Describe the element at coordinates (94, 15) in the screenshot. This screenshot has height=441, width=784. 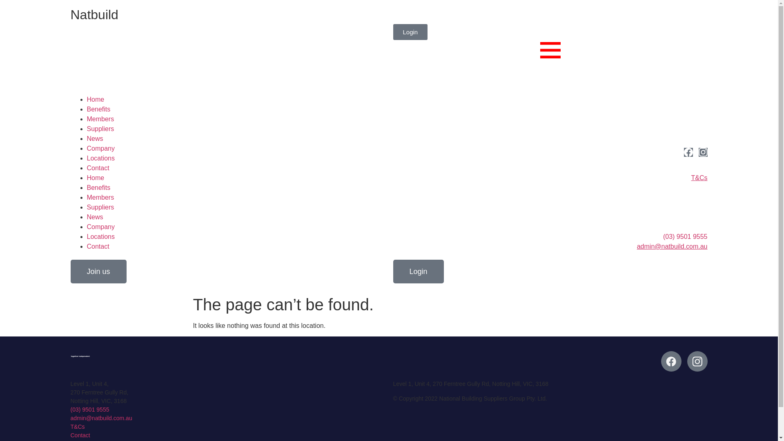
I see `Natbuild` at that location.